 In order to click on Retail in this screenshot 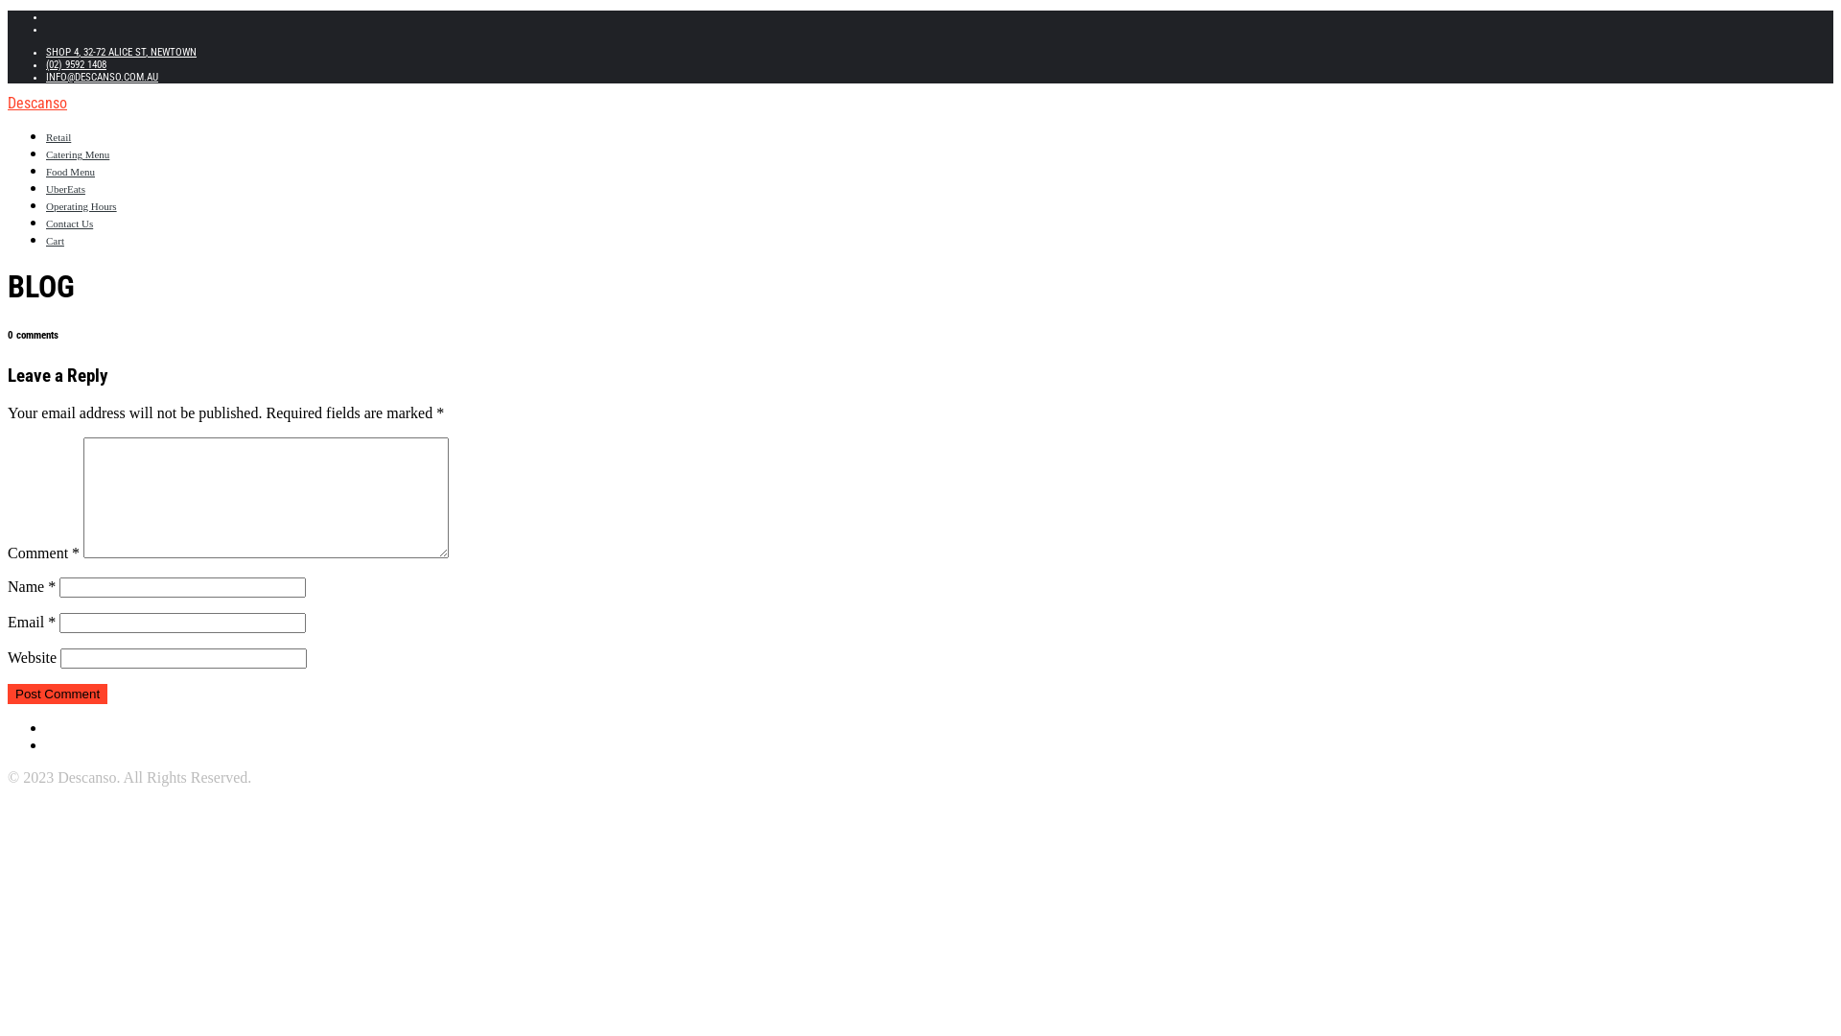, I will do `click(58, 137)`.